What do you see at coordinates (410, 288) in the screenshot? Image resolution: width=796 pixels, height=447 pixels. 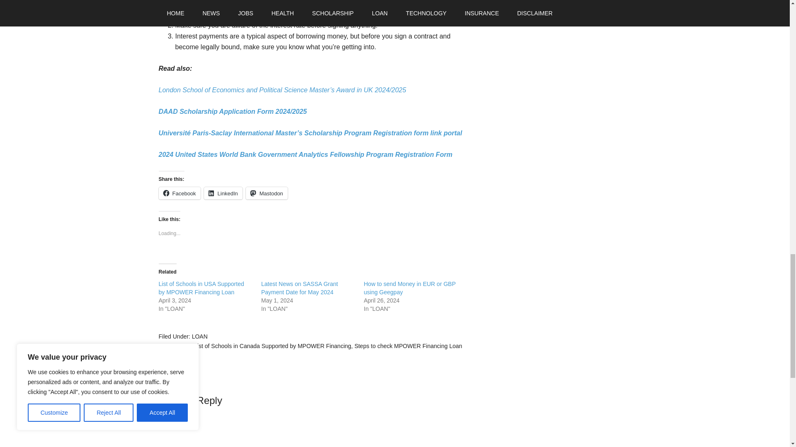 I see `How to send Money in EUR or GBP using Geegpay` at bounding box center [410, 288].